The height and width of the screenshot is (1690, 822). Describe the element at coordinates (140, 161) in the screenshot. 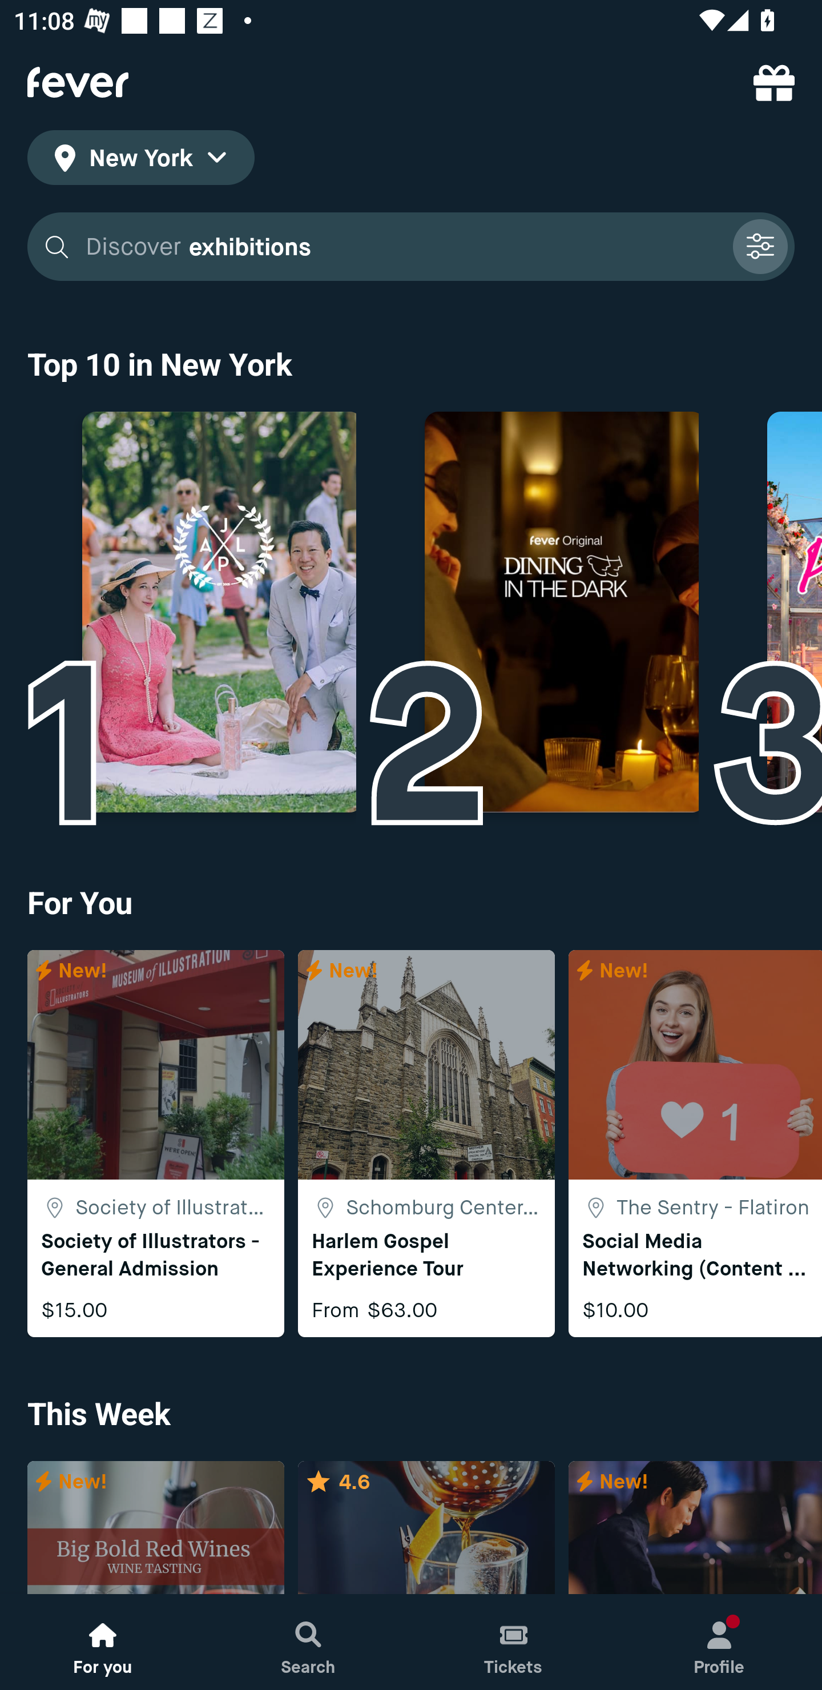

I see `location icon New York location icon` at that location.